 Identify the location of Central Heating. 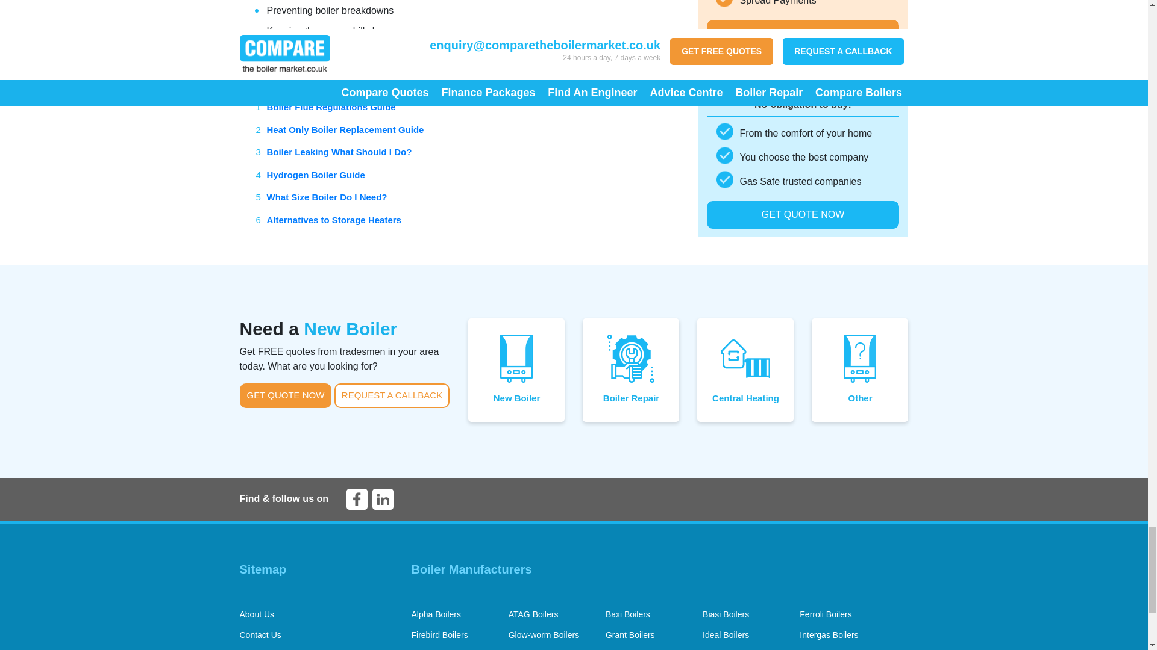
(745, 370).